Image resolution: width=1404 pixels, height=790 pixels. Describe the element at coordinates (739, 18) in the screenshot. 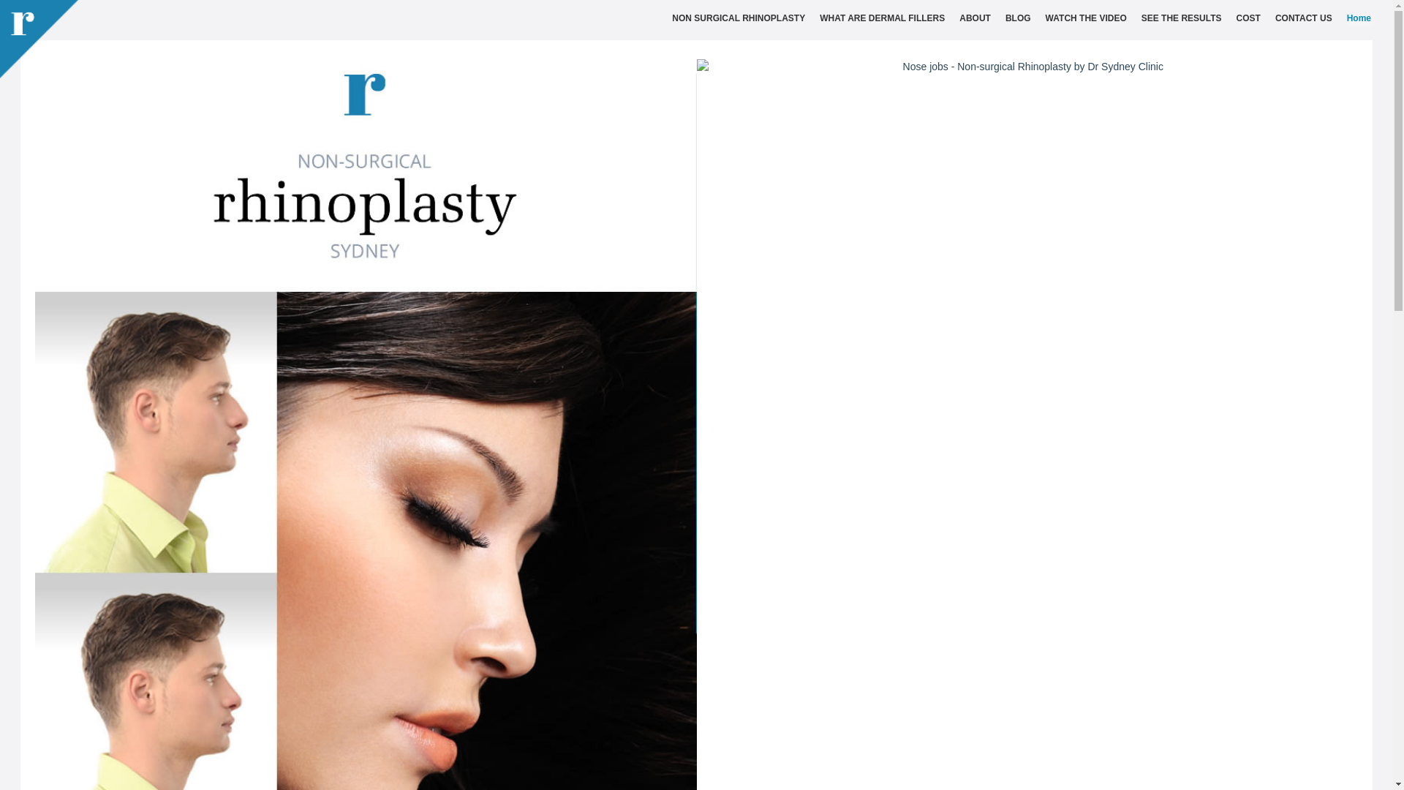

I see `NON SURGICAL RHINOPLASTY` at that location.